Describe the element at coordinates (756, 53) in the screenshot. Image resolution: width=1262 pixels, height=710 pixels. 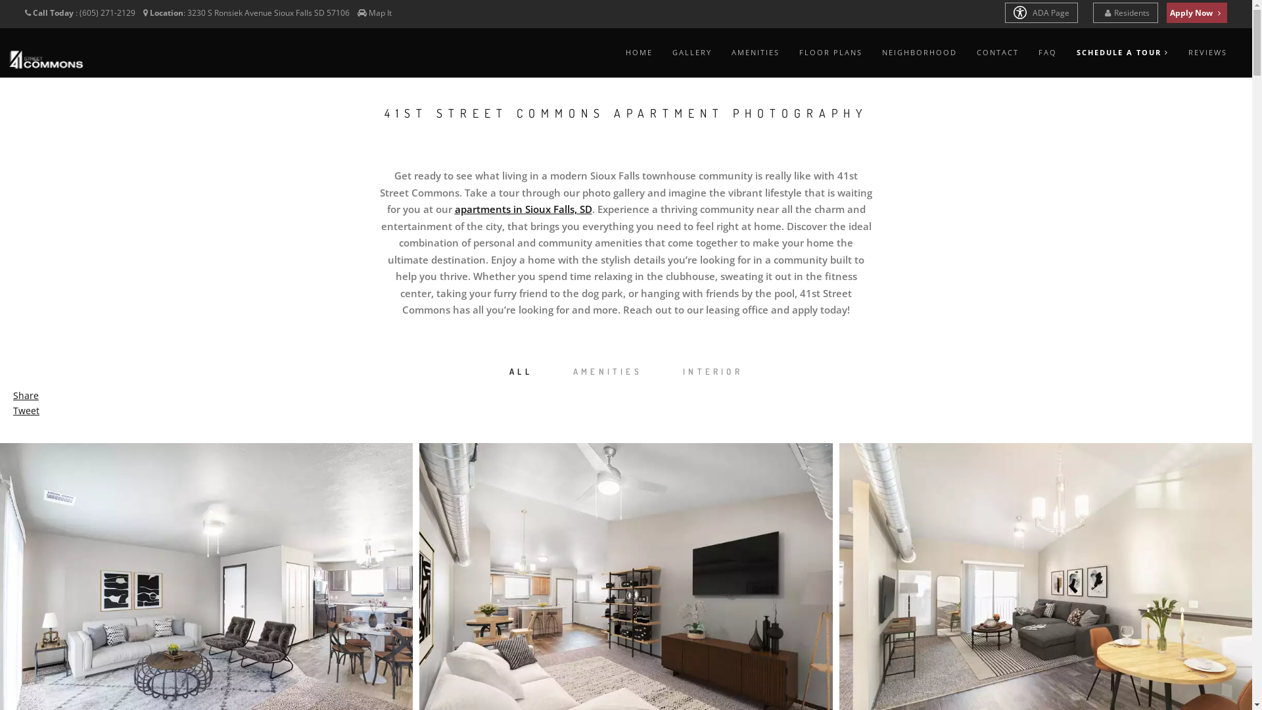
I see `AMENITIES` at that location.